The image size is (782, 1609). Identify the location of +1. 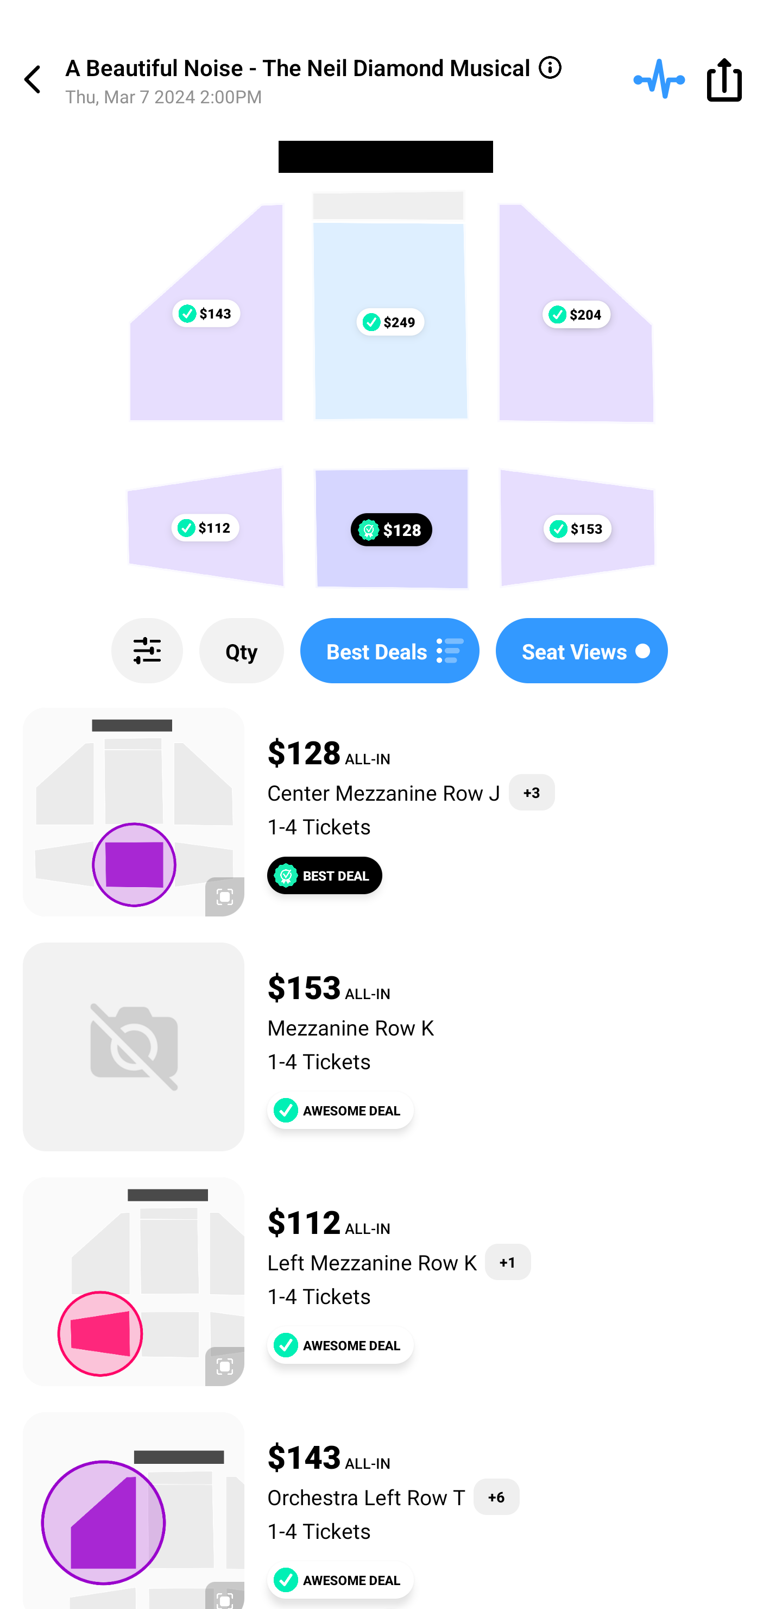
(507, 1262).